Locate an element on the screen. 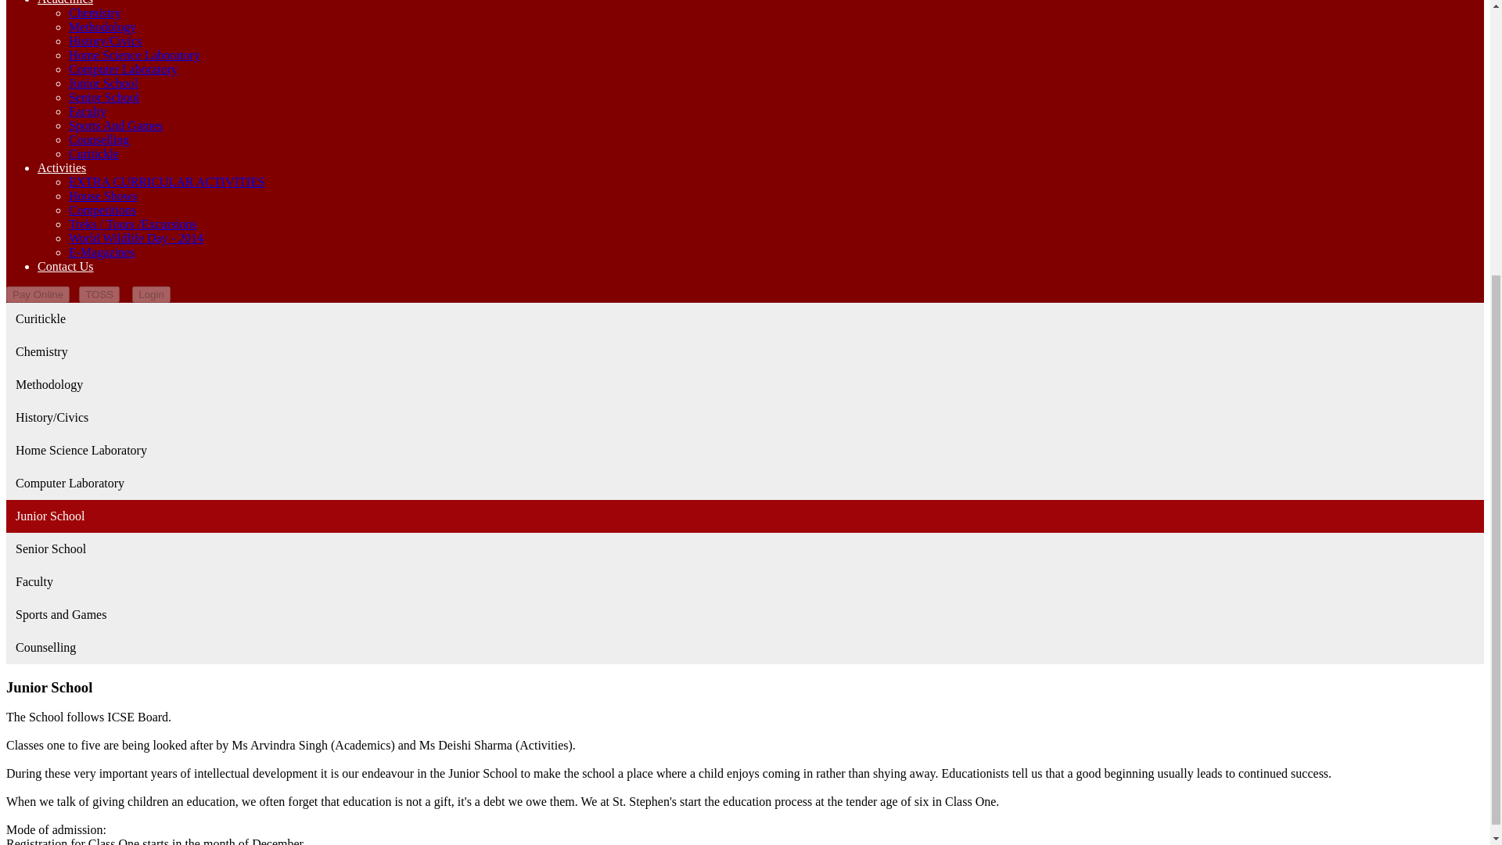 Image resolution: width=1502 pixels, height=845 pixels. Activities is located at coordinates (61, 167).